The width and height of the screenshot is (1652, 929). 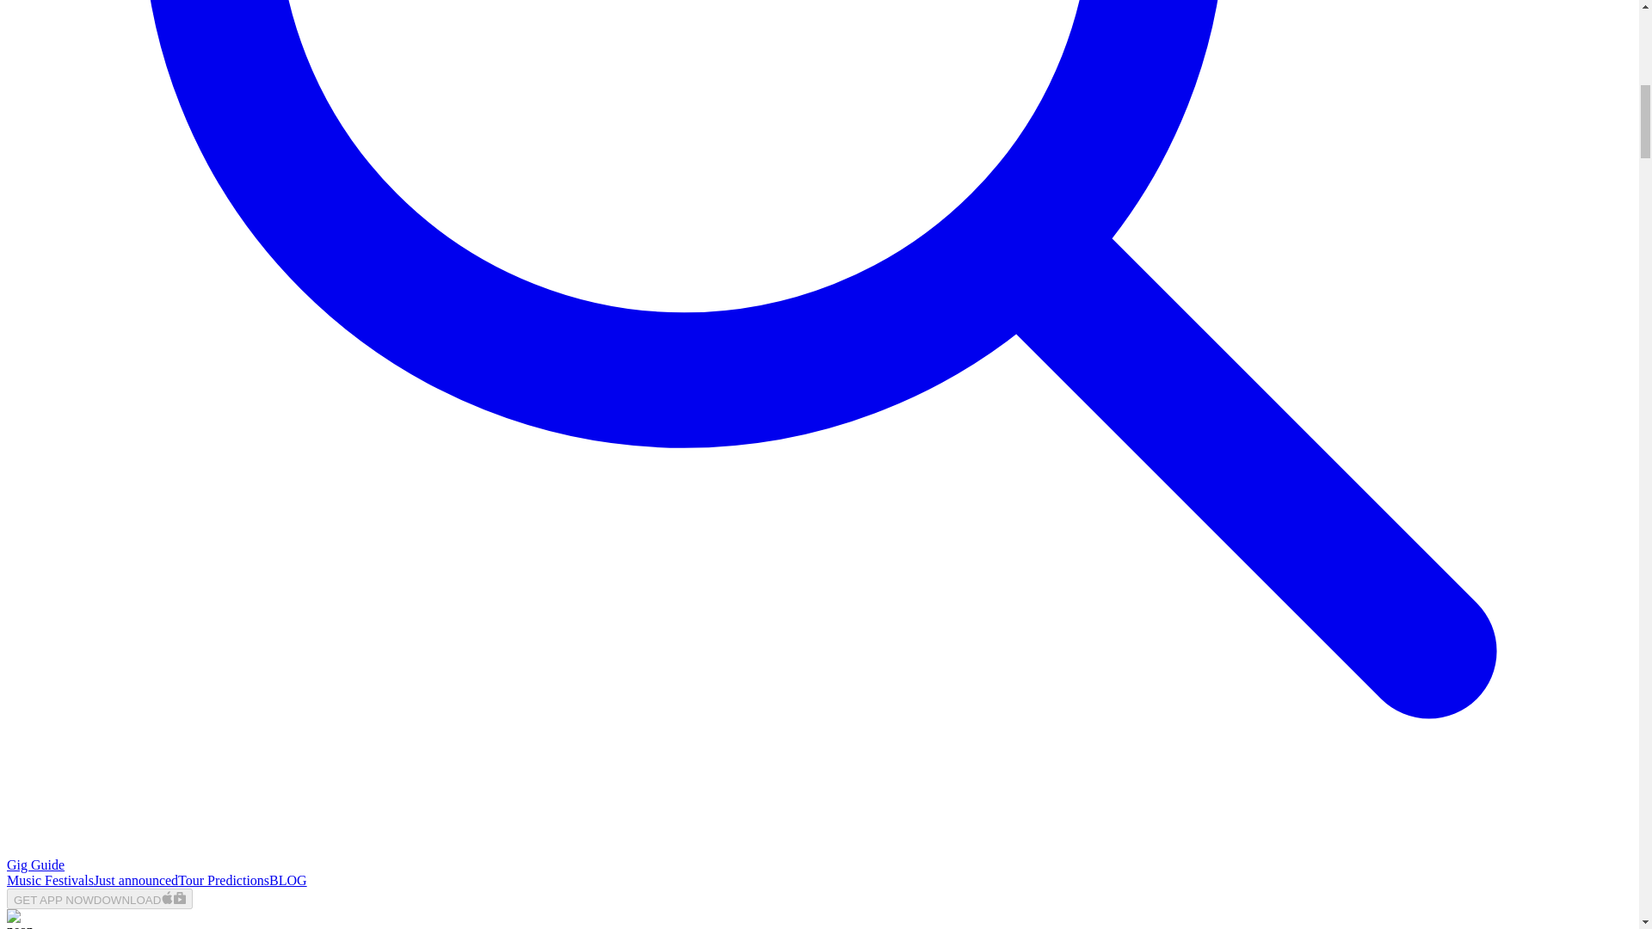 I want to click on Just announced, so click(x=136, y=881).